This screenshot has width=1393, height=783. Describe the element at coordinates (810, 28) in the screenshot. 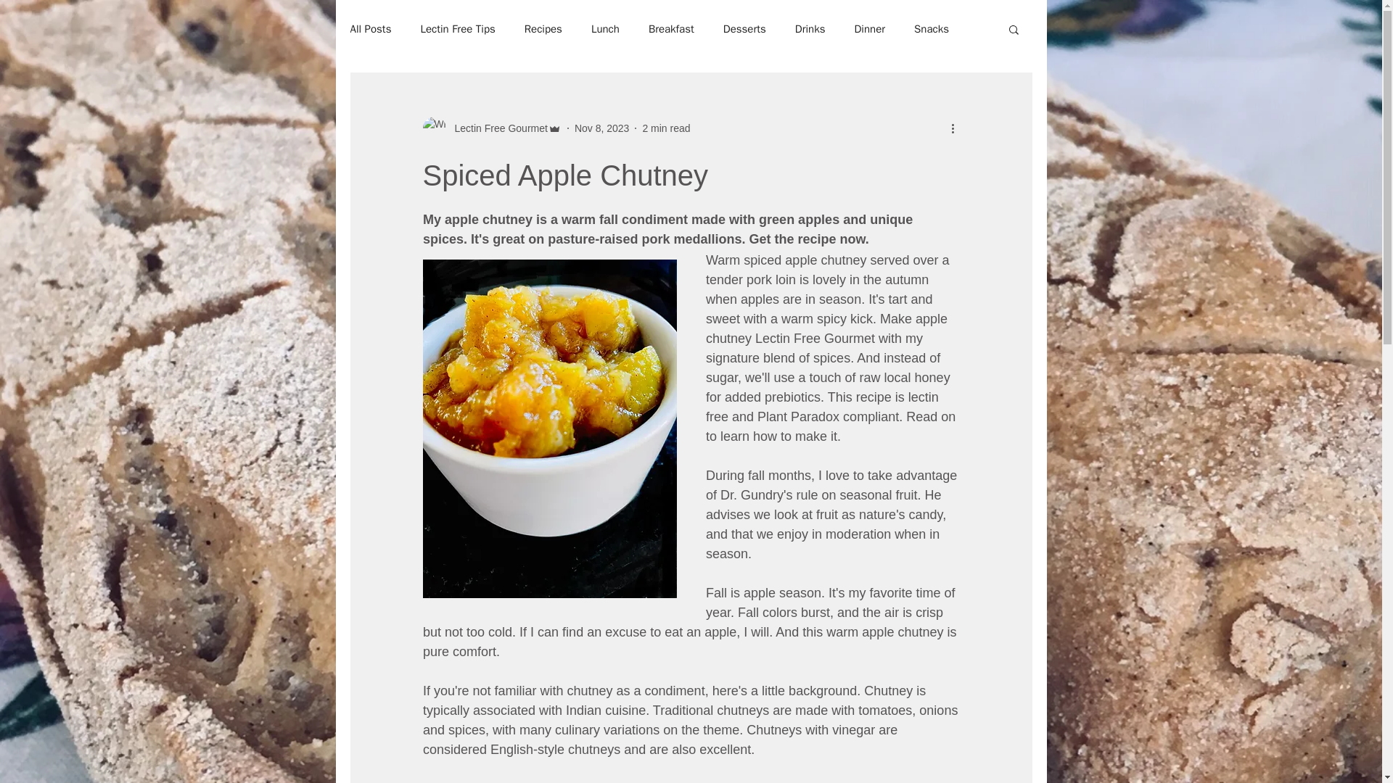

I see `Drinks` at that location.